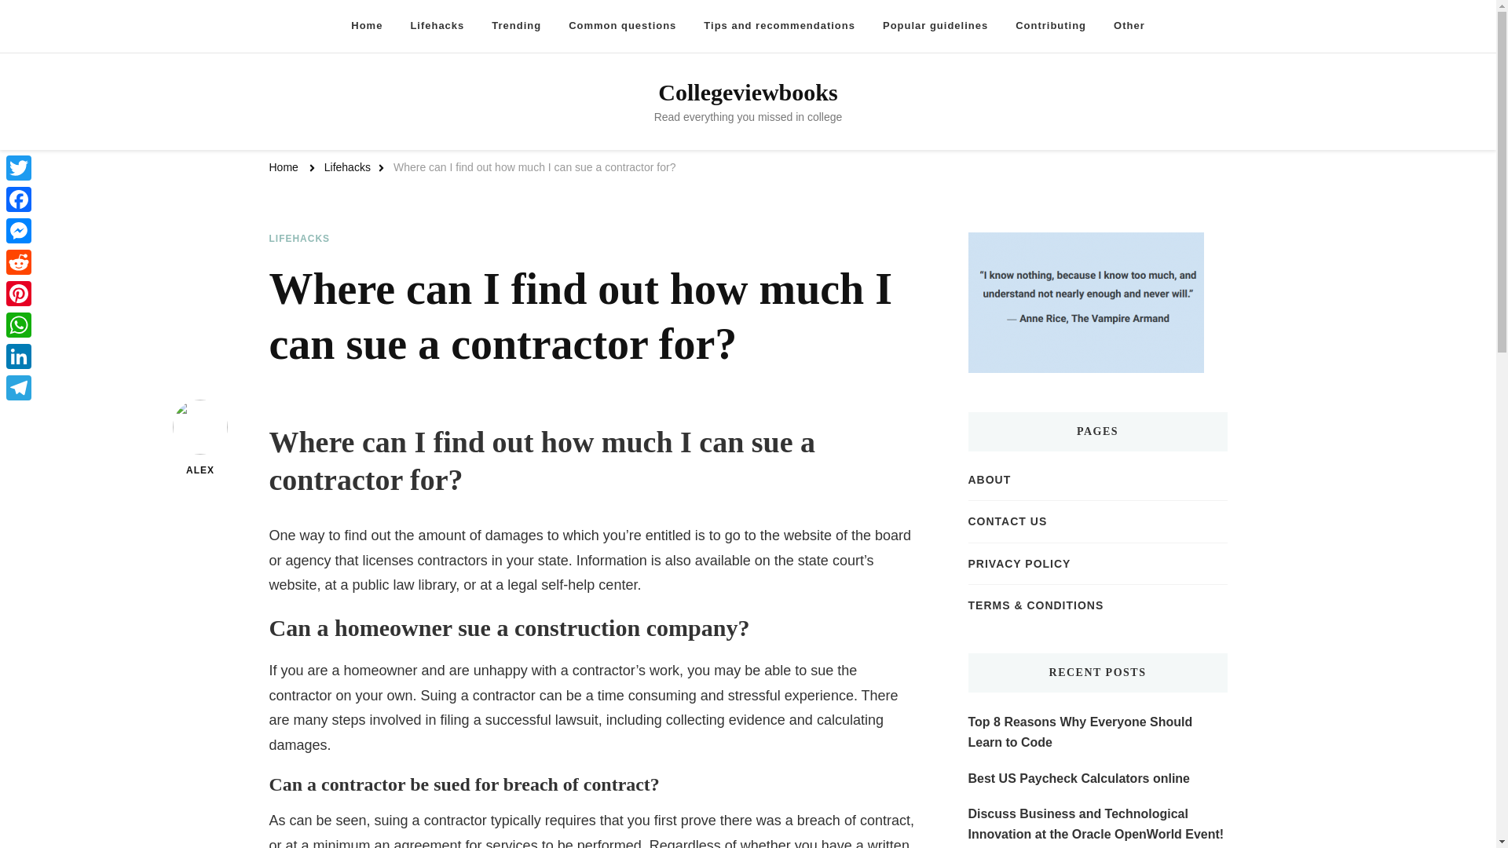  I want to click on Popular guidelines, so click(935, 26).